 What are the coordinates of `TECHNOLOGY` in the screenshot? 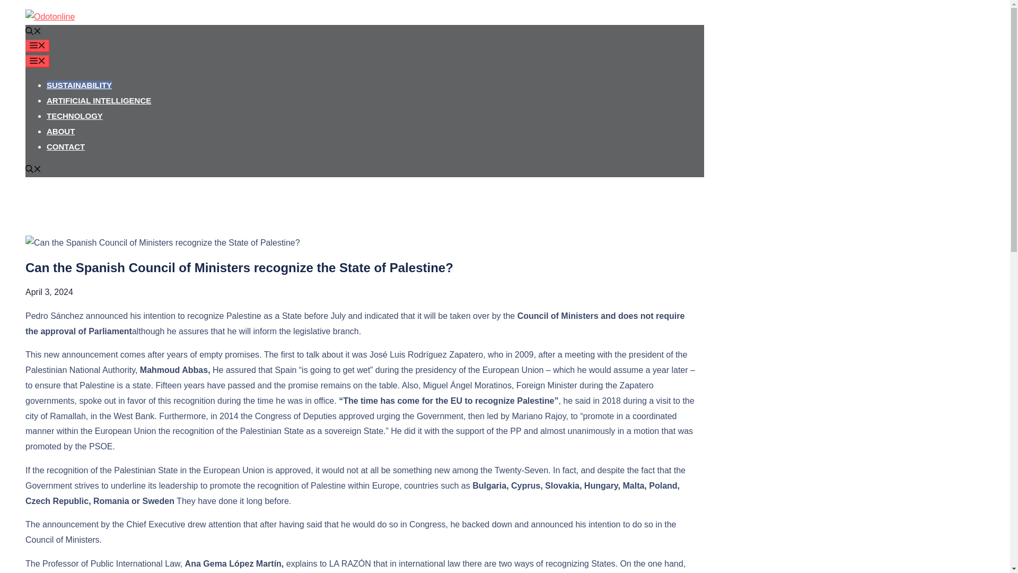 It's located at (74, 116).